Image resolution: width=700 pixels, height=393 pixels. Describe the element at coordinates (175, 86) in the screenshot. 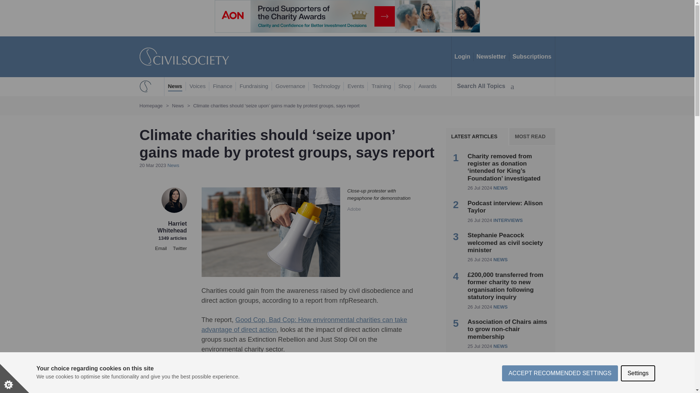

I see `News` at that location.